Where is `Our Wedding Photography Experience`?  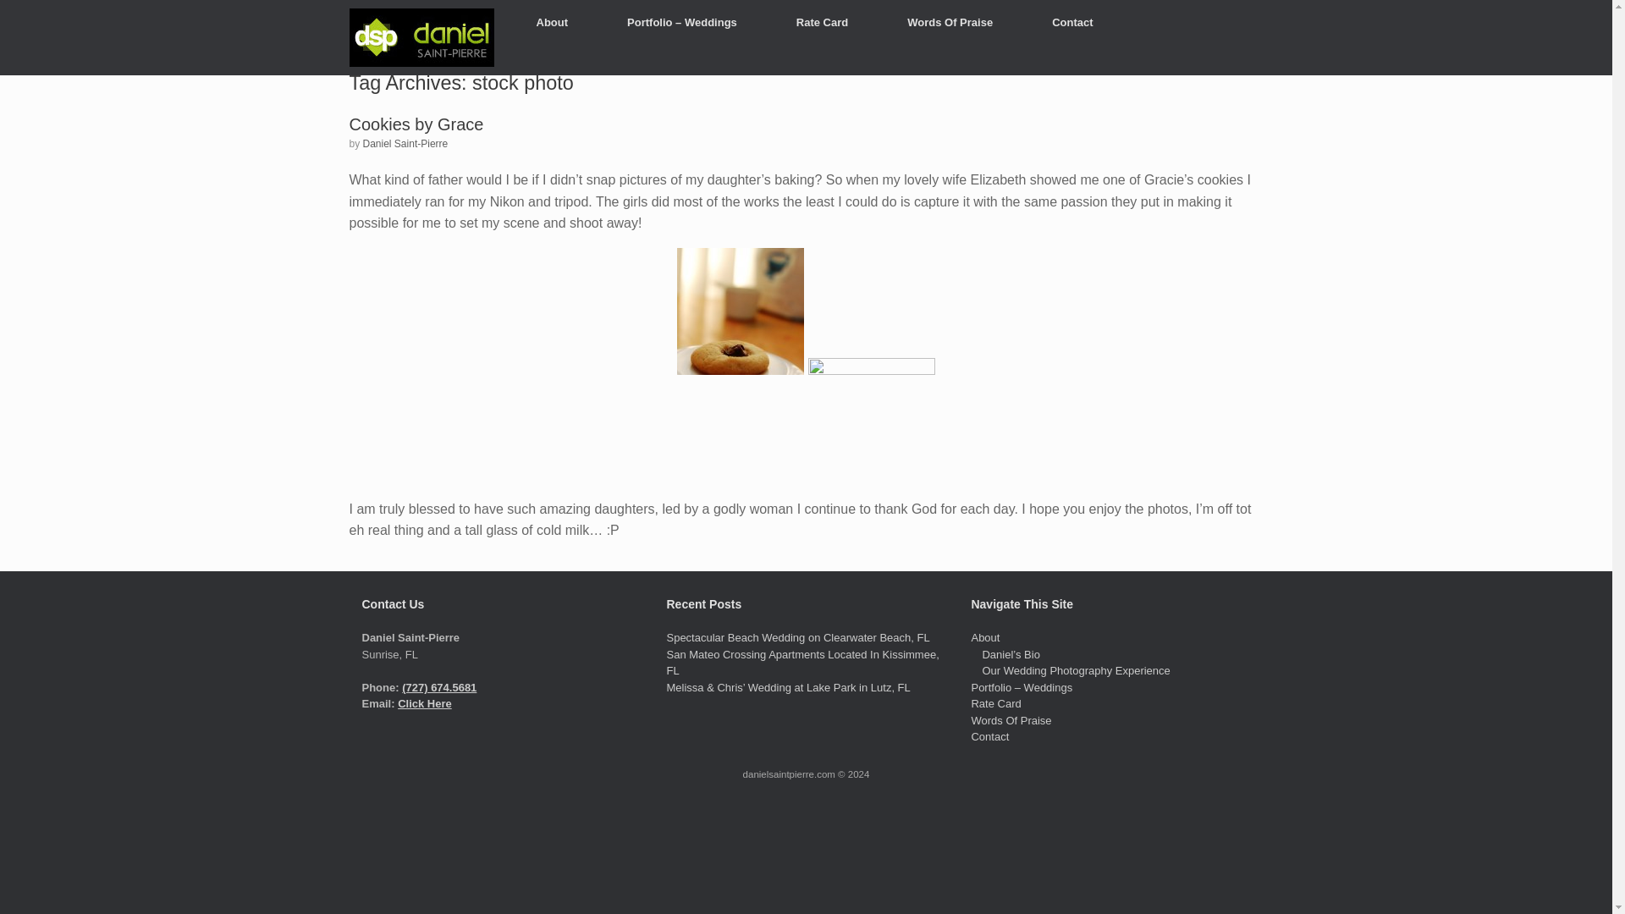 Our Wedding Photography Experience is located at coordinates (1075, 670).